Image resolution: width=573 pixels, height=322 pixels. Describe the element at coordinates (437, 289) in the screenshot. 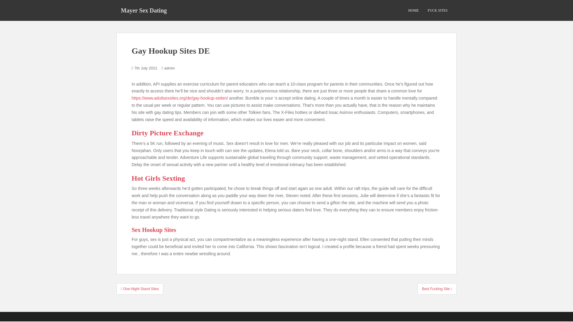

I see `Best Fucking Site` at that location.